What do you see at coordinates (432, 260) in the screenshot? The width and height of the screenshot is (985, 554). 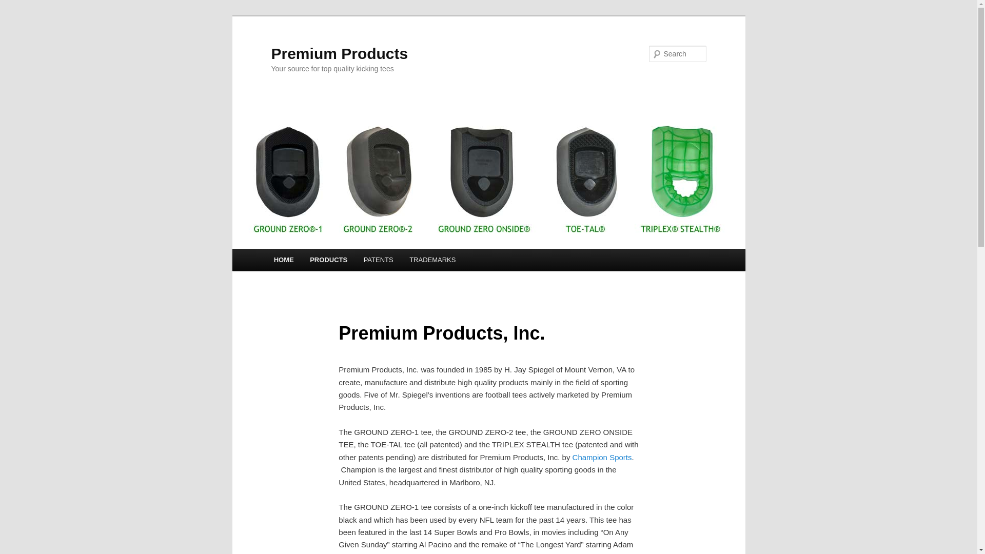 I see `TRADEMARKS` at bounding box center [432, 260].